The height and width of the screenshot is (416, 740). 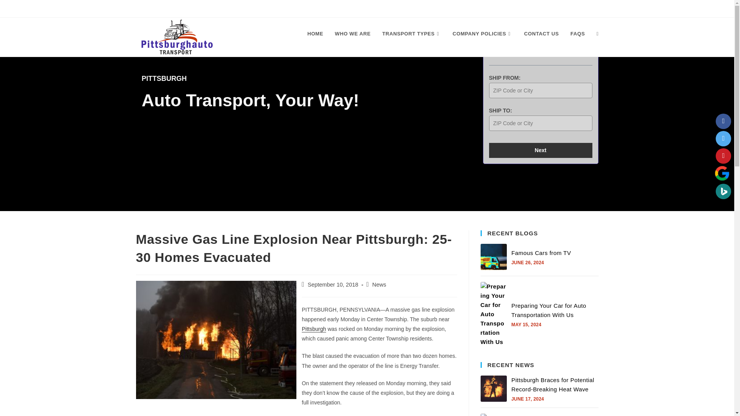 I want to click on Enter a location, so click(x=540, y=90).